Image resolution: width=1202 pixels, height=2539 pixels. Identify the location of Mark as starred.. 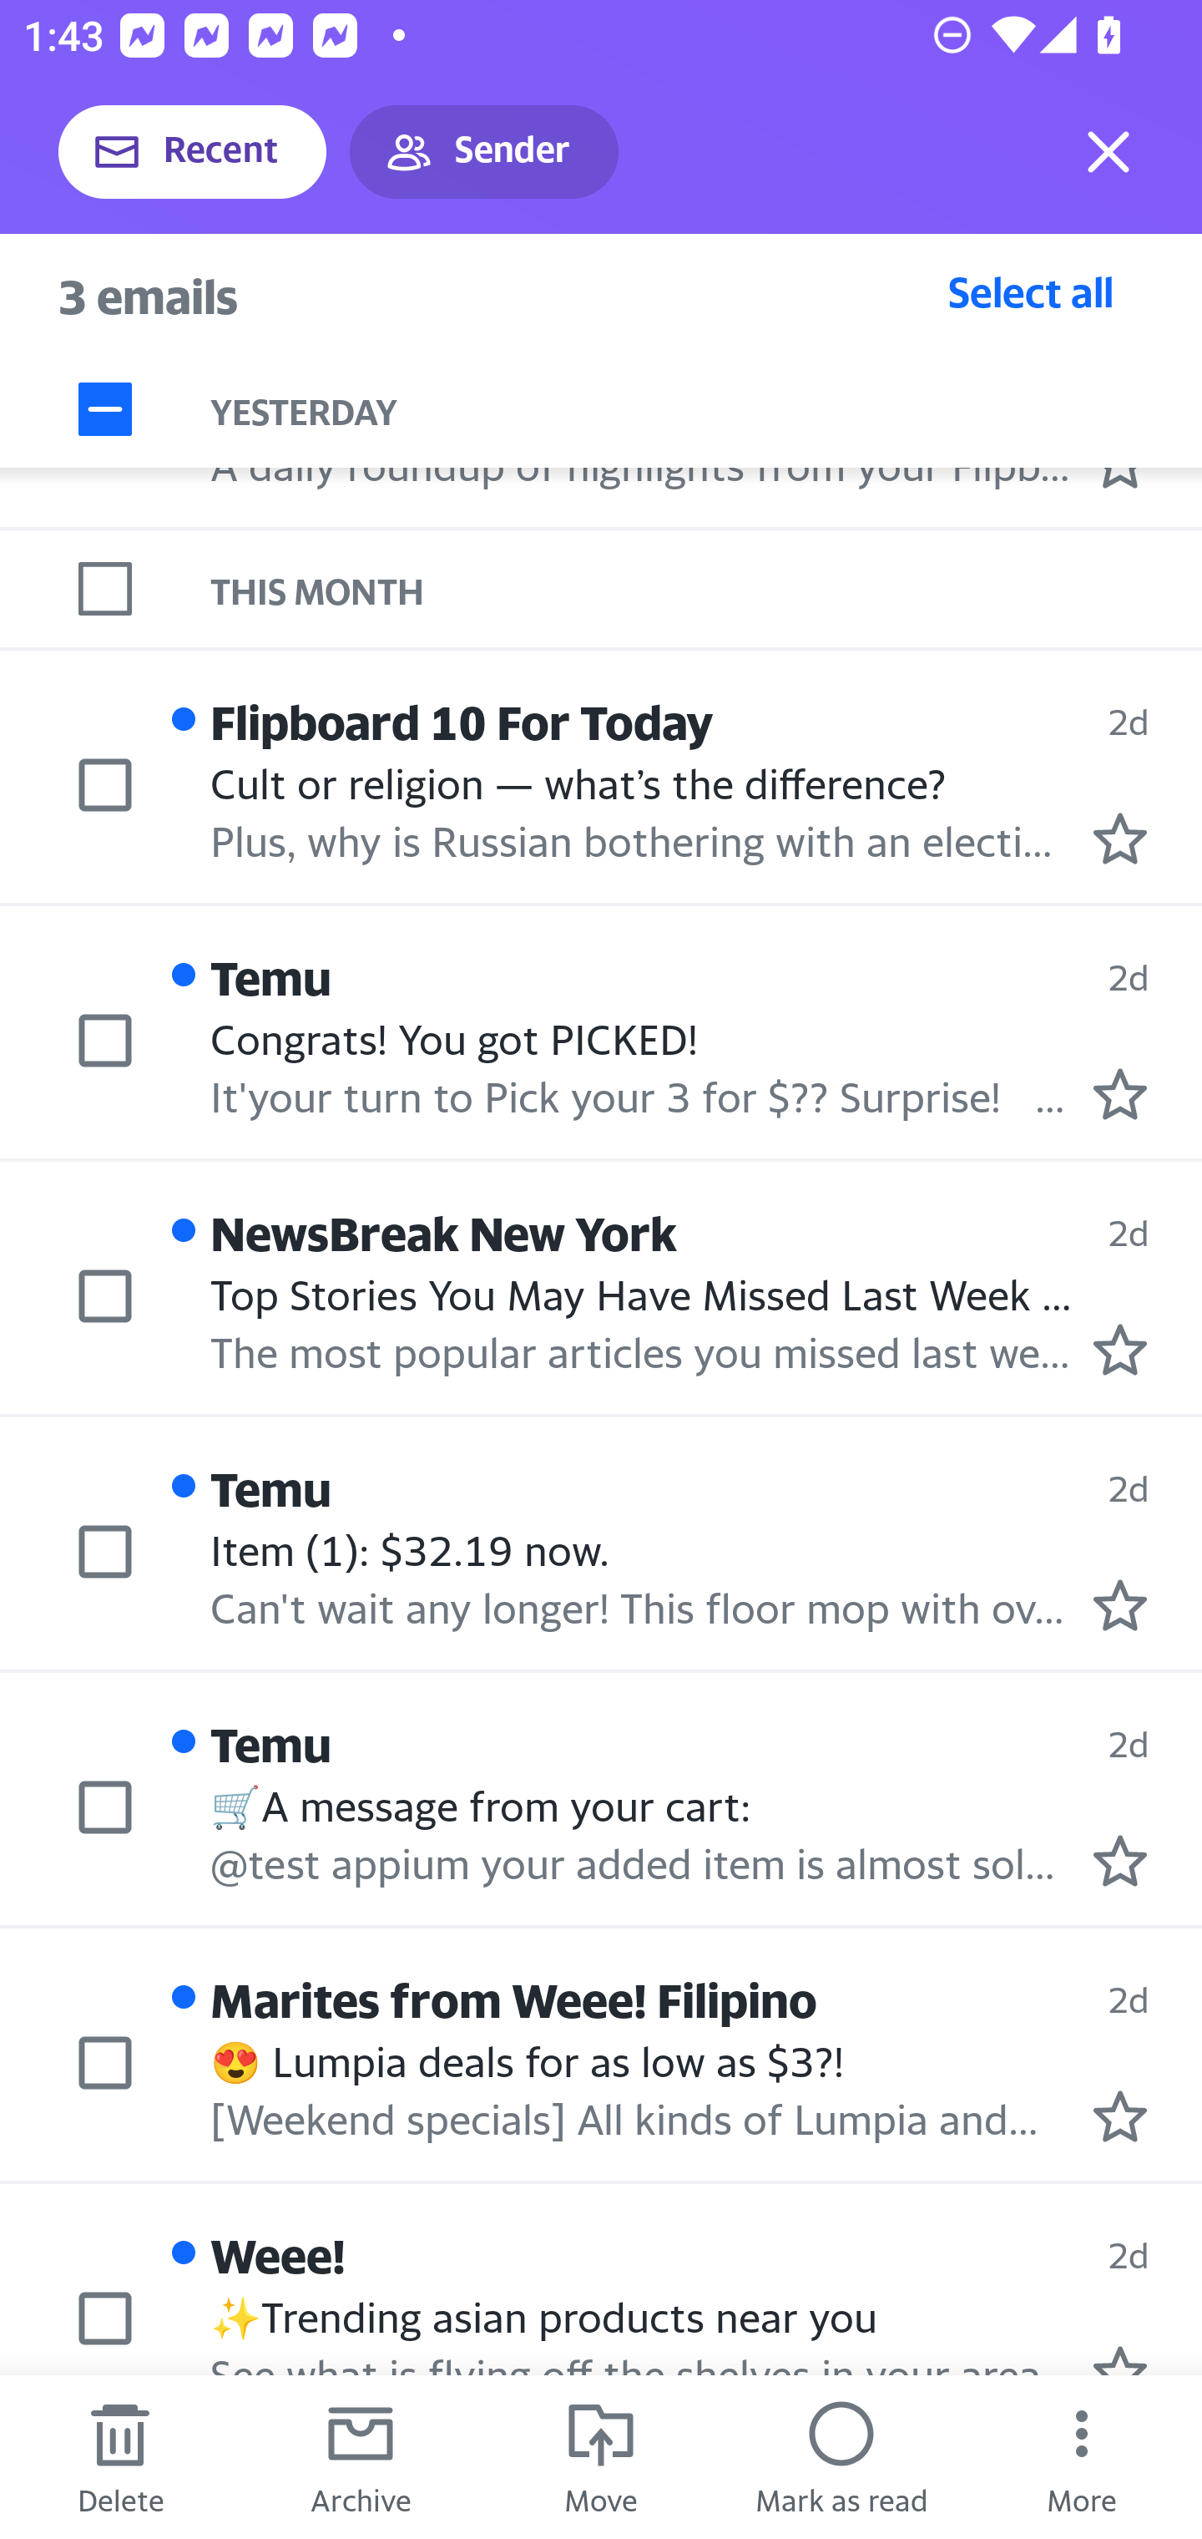
(1120, 2116).